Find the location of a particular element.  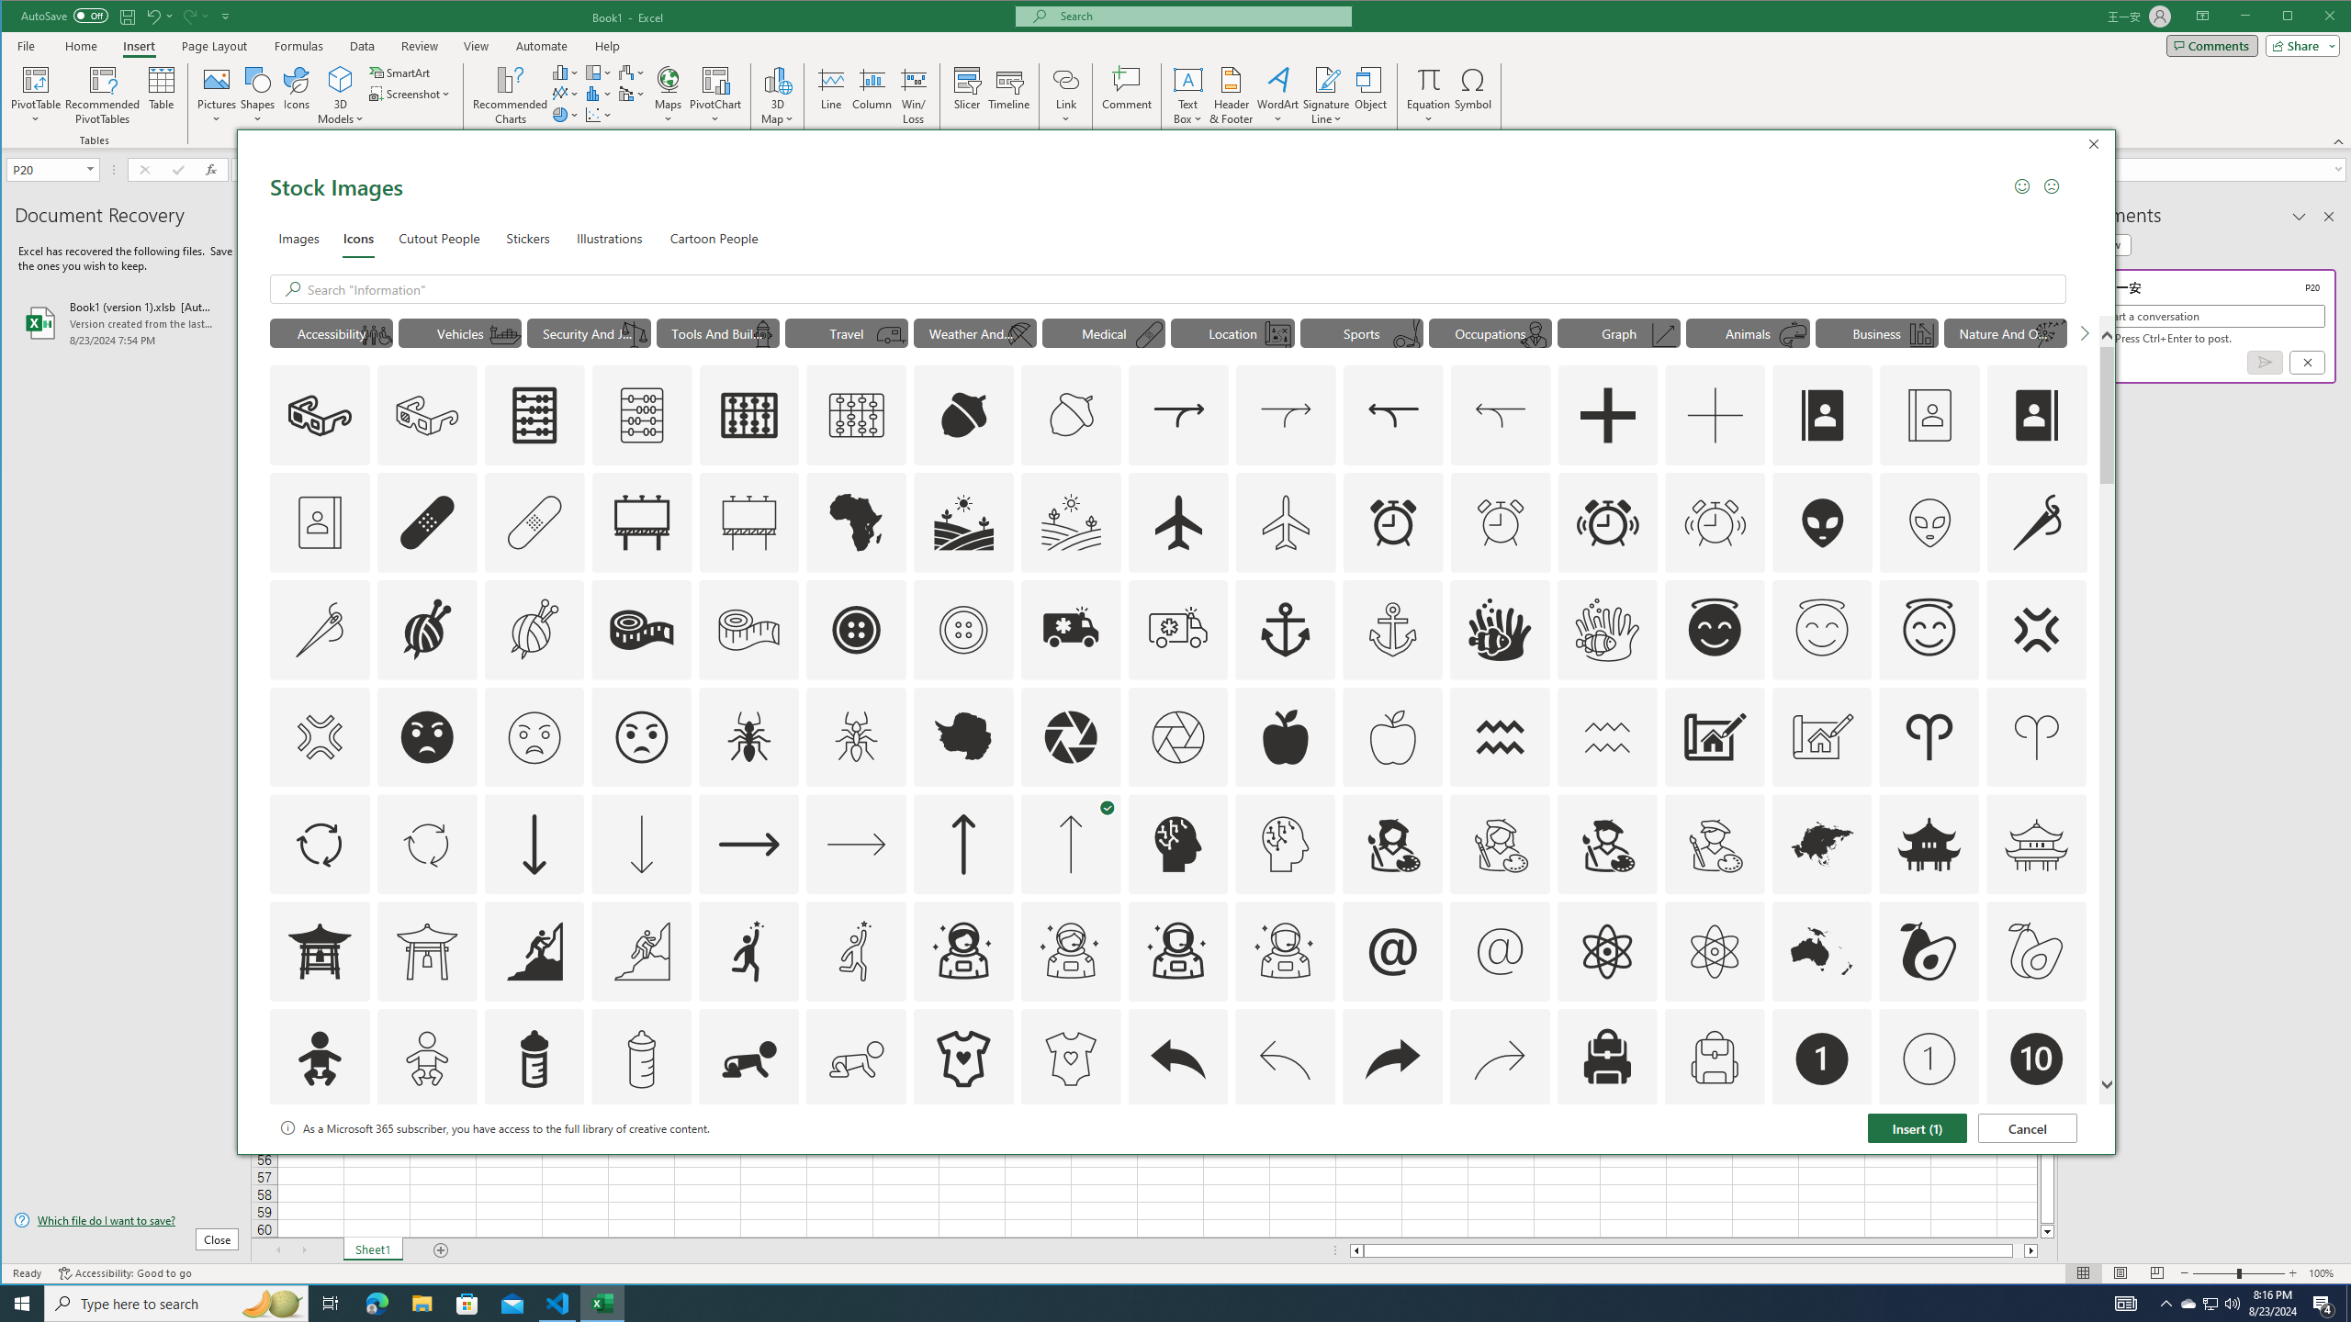

AutomationID: Icons_Abacus_M is located at coordinates (641, 415).